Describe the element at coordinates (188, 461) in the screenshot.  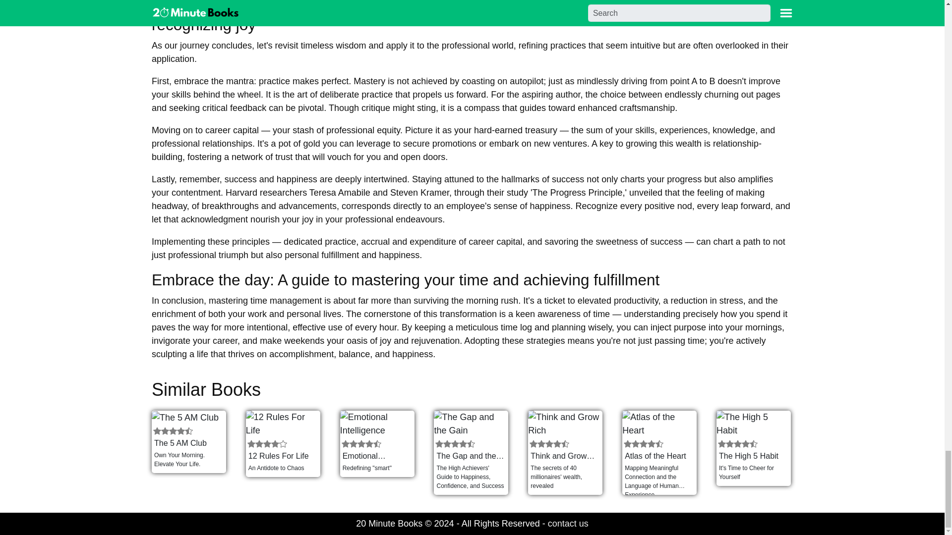
I see `Own Your Morning. Elevate Your Life.` at that location.